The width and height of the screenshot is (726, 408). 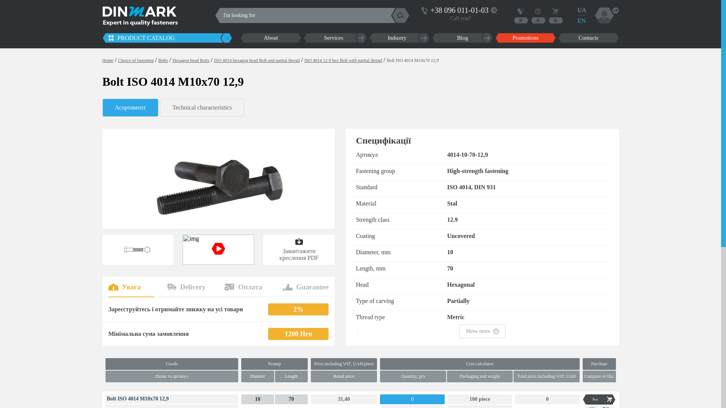 I want to click on Call you?, so click(x=461, y=17).